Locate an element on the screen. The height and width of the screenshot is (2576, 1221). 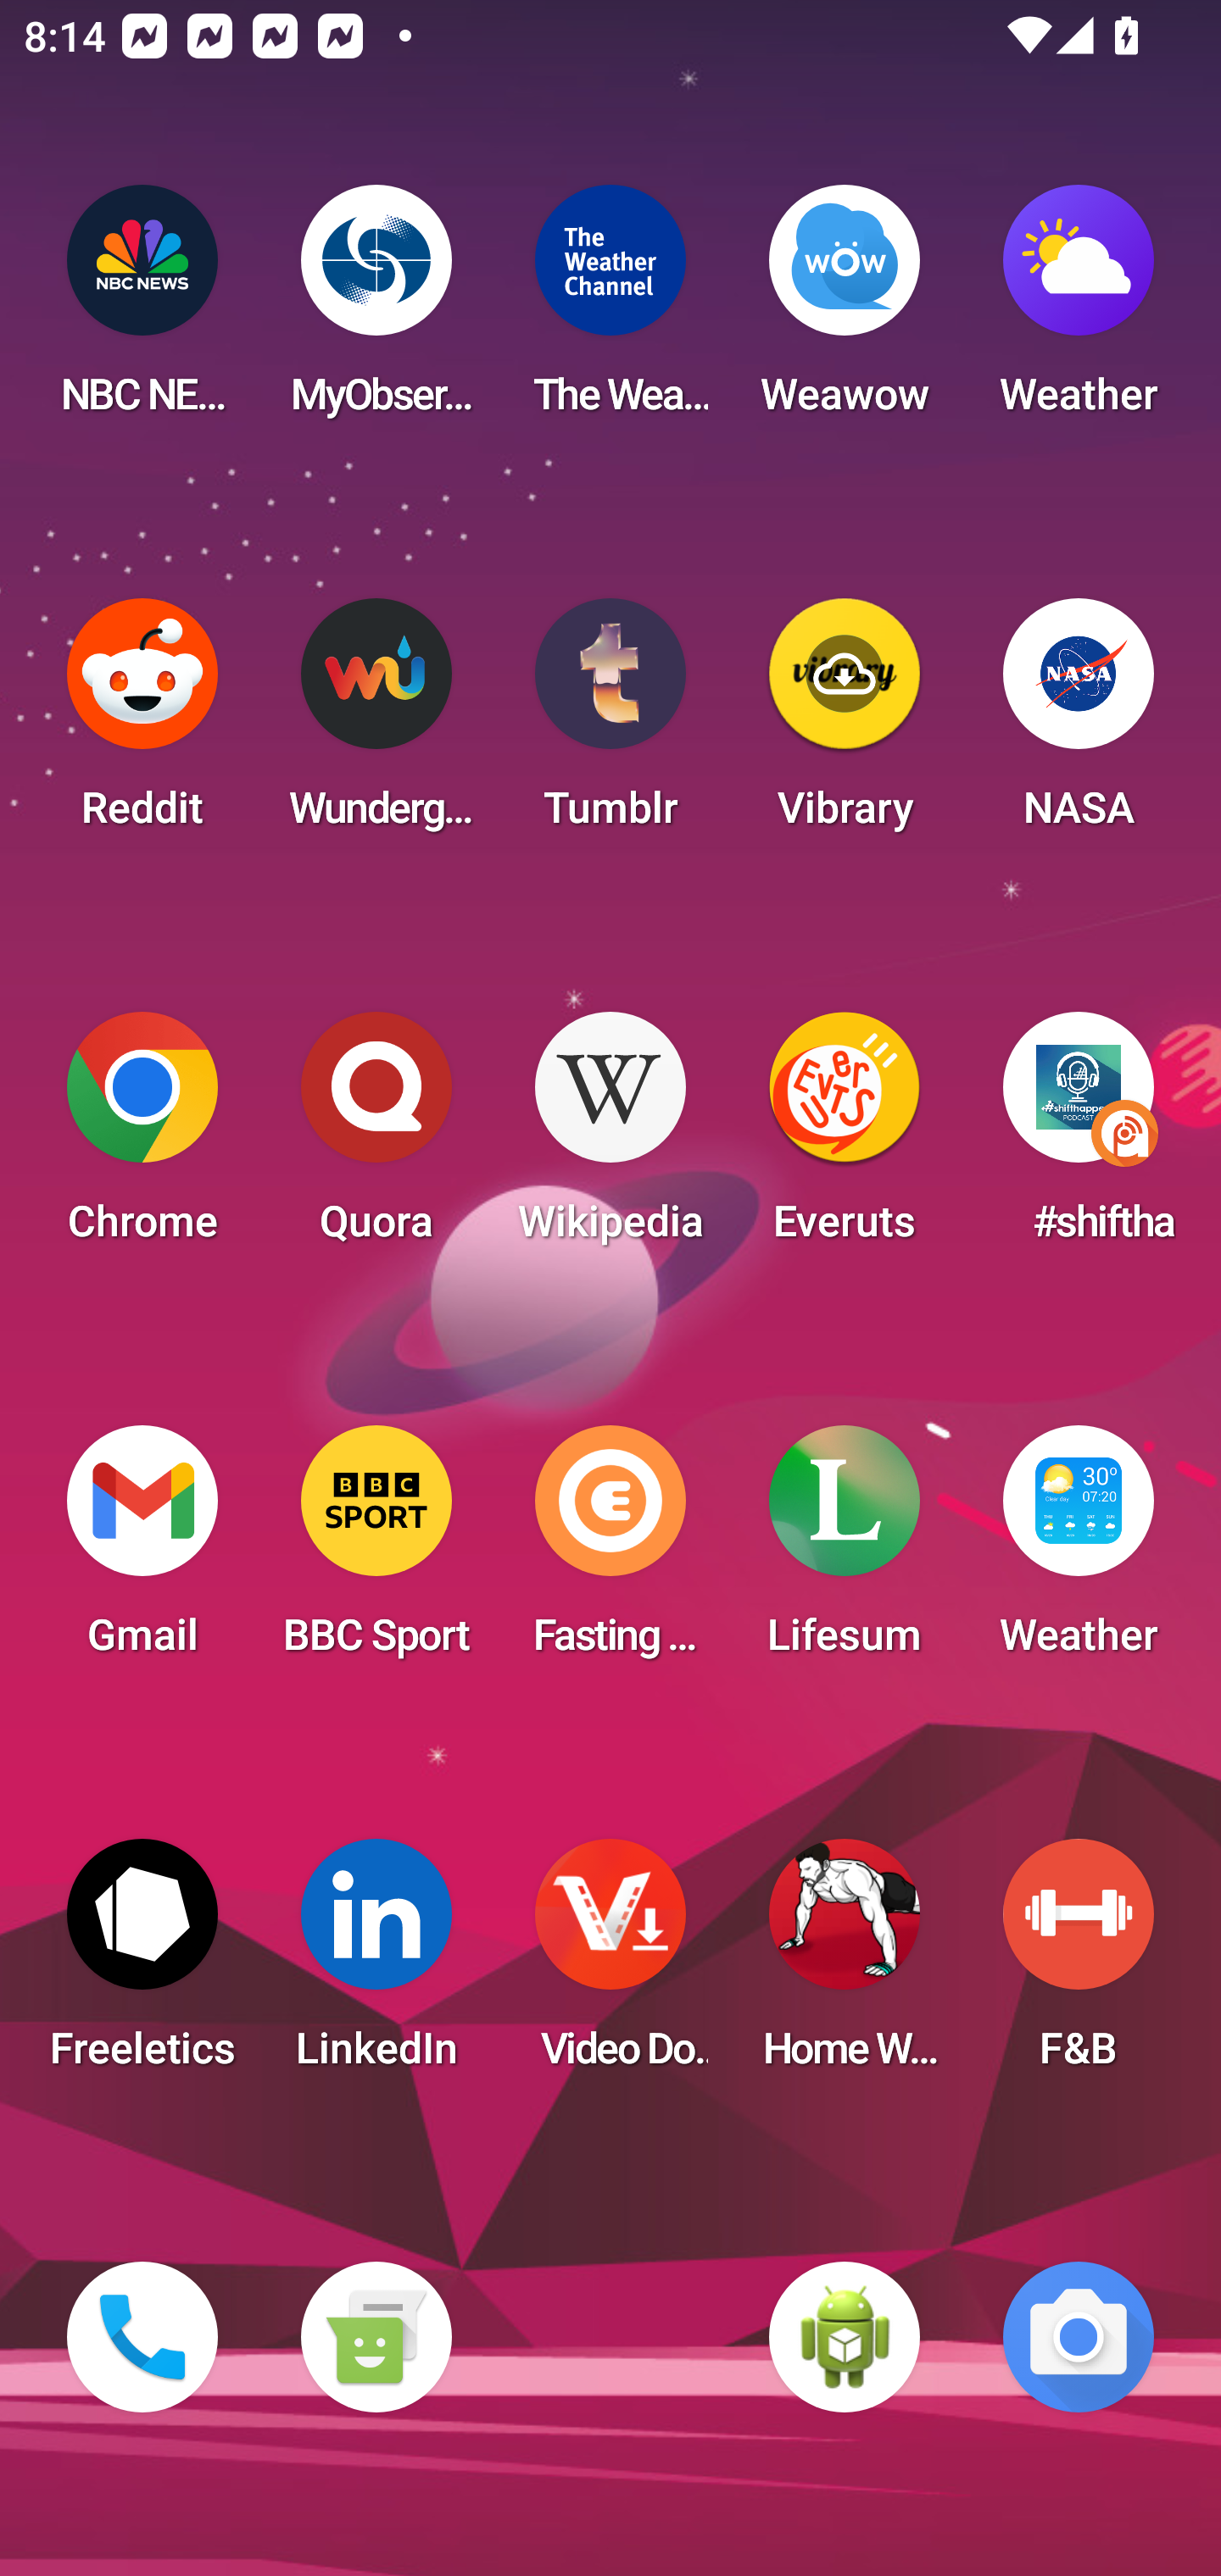
Video Downloader & Ace Player is located at coordinates (610, 1964).